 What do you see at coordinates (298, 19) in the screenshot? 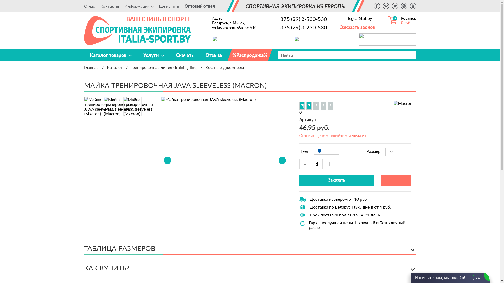
I see `+375 (29) 2-530-530` at bounding box center [298, 19].